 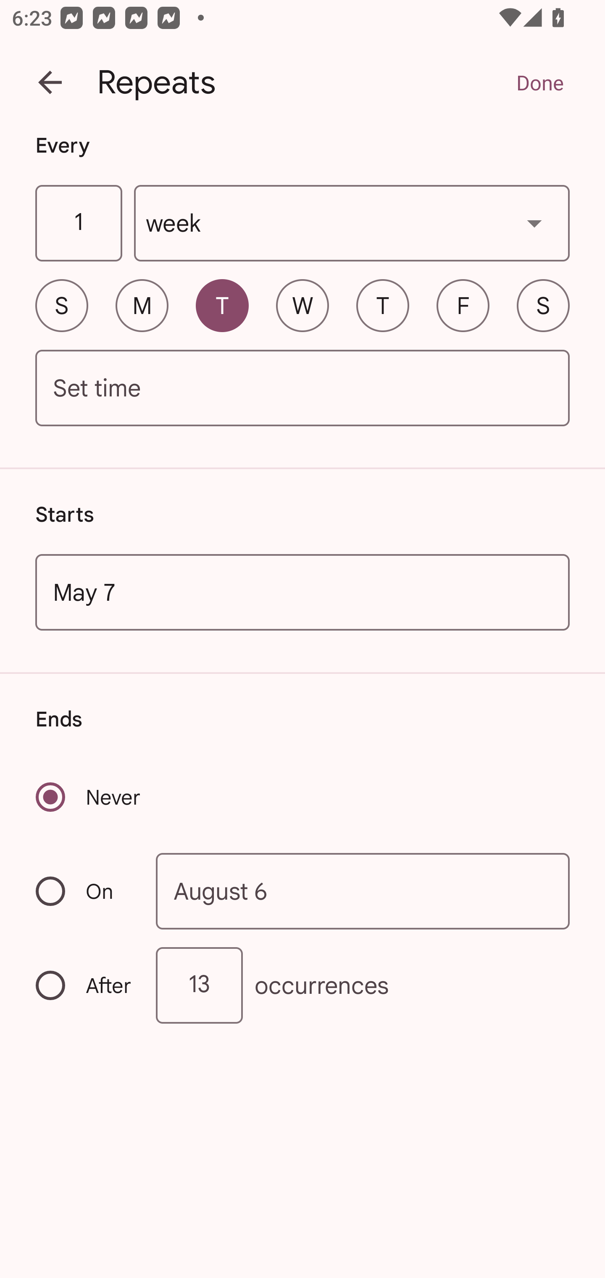 What do you see at coordinates (89, 797) in the screenshot?
I see `Never Recurrence never ends` at bounding box center [89, 797].